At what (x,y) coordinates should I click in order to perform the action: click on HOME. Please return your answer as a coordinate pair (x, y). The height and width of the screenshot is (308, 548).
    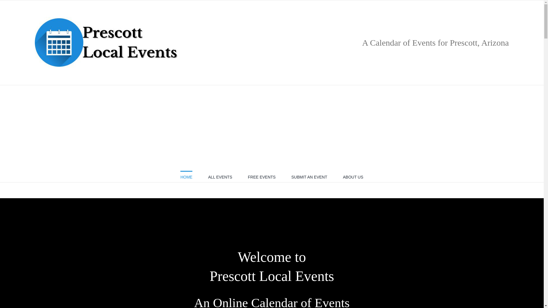
    Looking at the image, I should click on (186, 177).